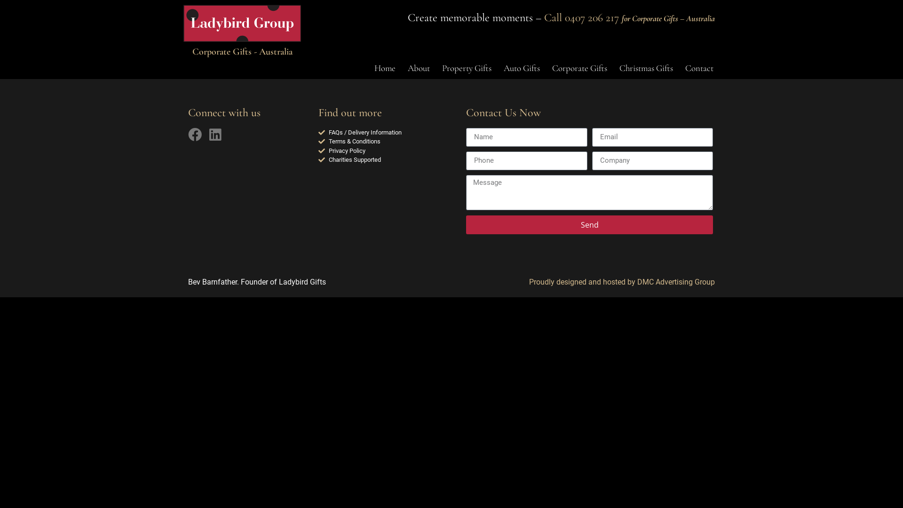 The height and width of the screenshot is (508, 903). I want to click on Charities Supported, so click(388, 160).